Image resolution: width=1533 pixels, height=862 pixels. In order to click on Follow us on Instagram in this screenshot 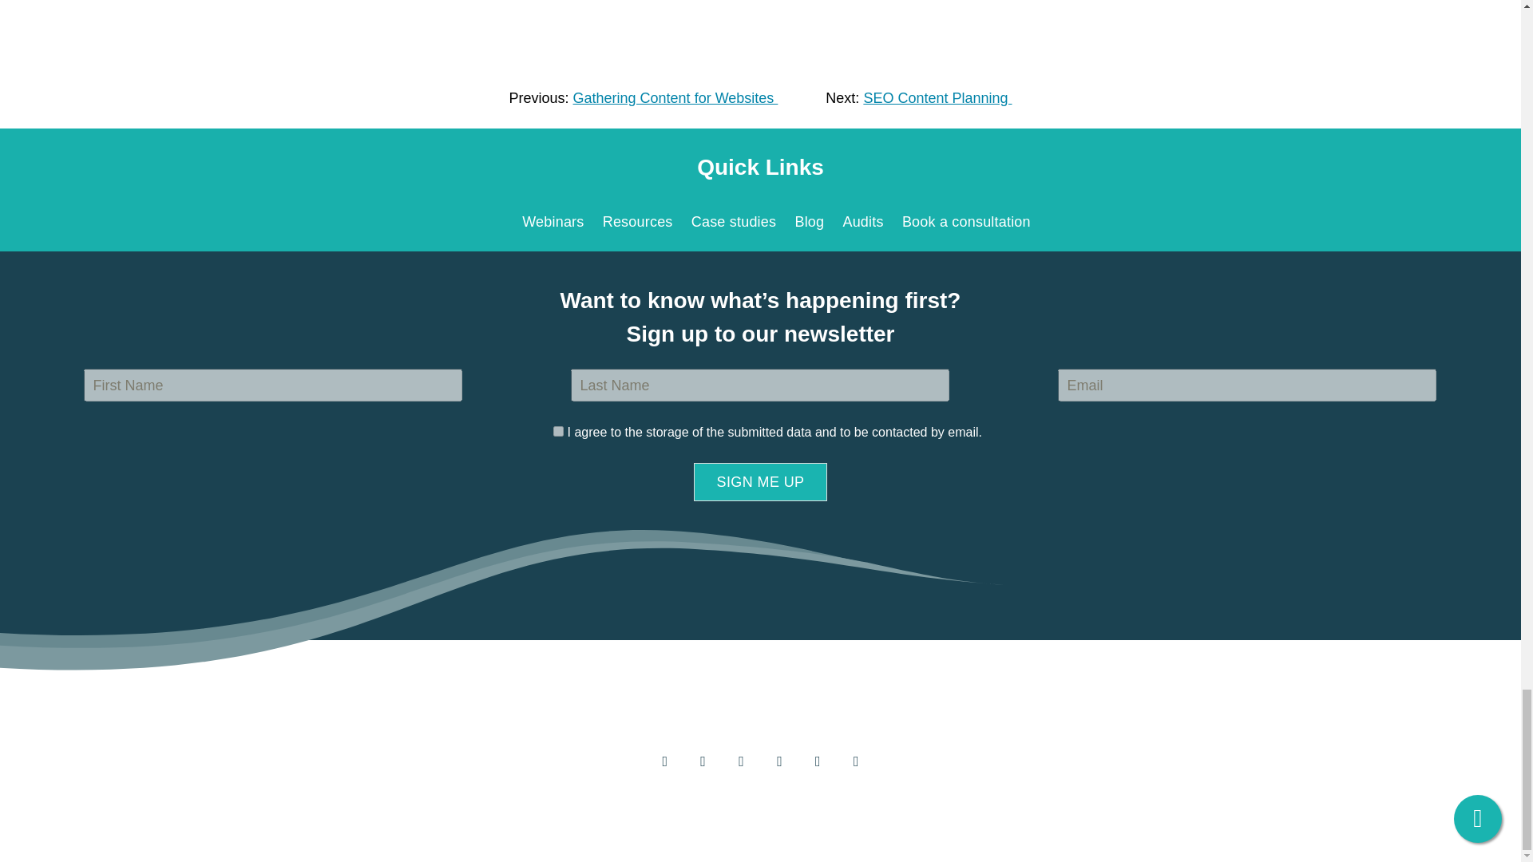, I will do `click(856, 761)`.